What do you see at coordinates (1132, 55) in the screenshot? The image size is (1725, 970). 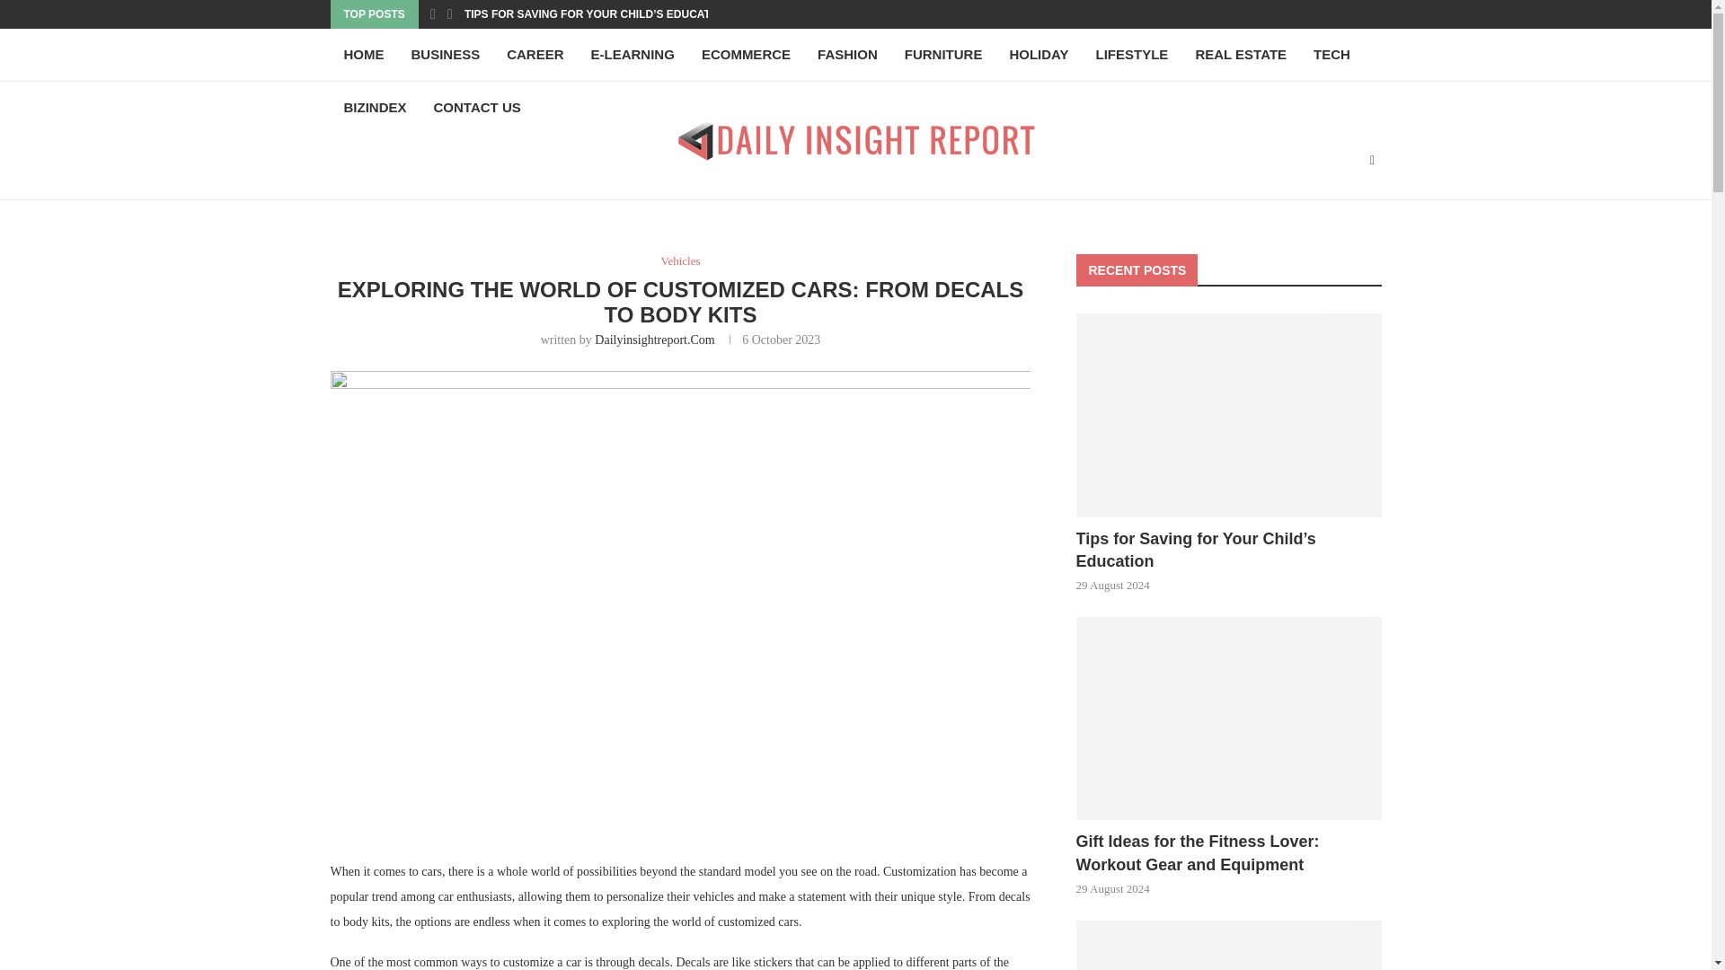 I see `LIFESTYLE` at bounding box center [1132, 55].